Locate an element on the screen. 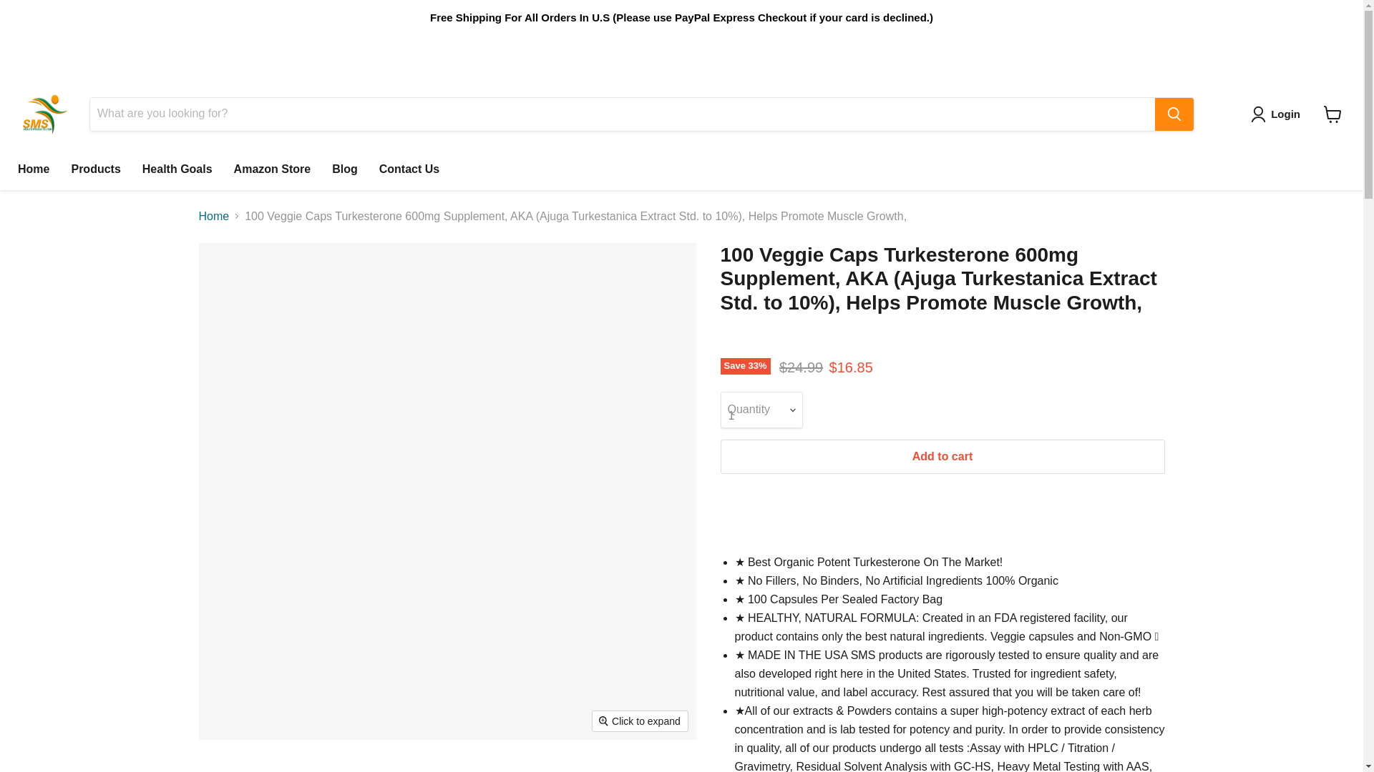 The height and width of the screenshot is (772, 1374). Youtube is located at coordinates (1126, 53).